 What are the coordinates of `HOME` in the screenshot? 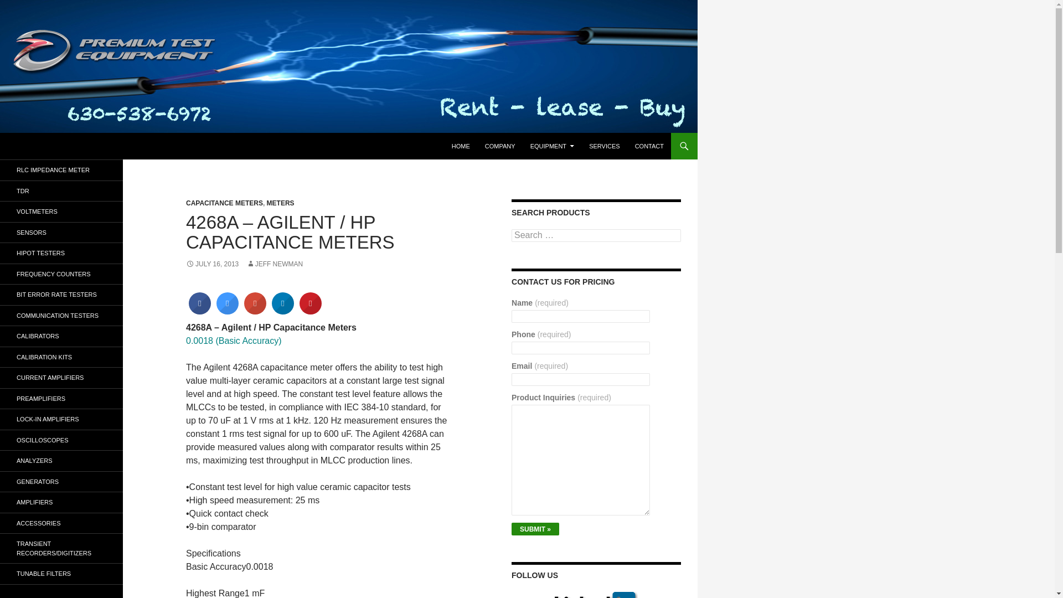 It's located at (461, 146).